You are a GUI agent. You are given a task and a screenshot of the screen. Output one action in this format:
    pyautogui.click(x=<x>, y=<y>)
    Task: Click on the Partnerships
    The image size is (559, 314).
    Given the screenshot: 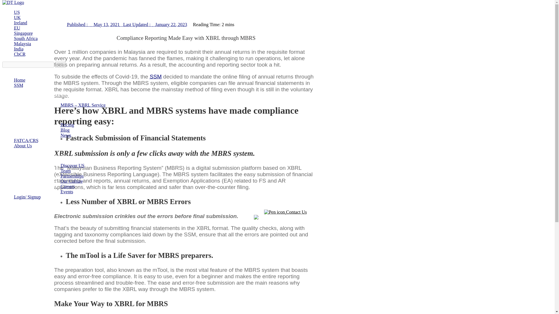 What is the action you would take?
    pyautogui.click(x=72, y=176)
    